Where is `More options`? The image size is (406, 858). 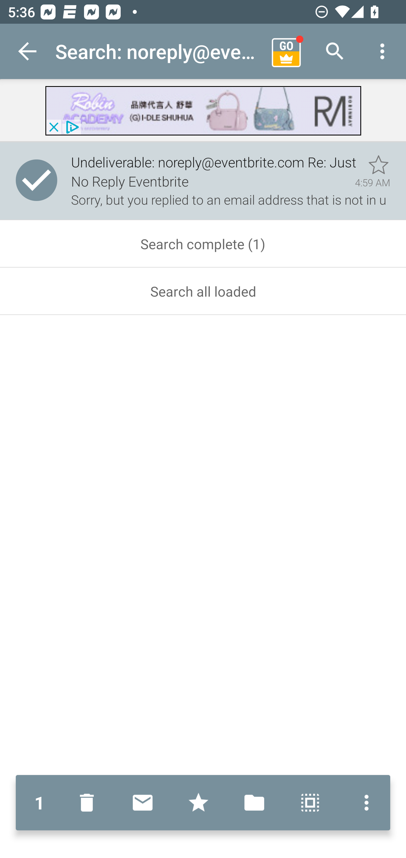
More options is located at coordinates (382, 51).